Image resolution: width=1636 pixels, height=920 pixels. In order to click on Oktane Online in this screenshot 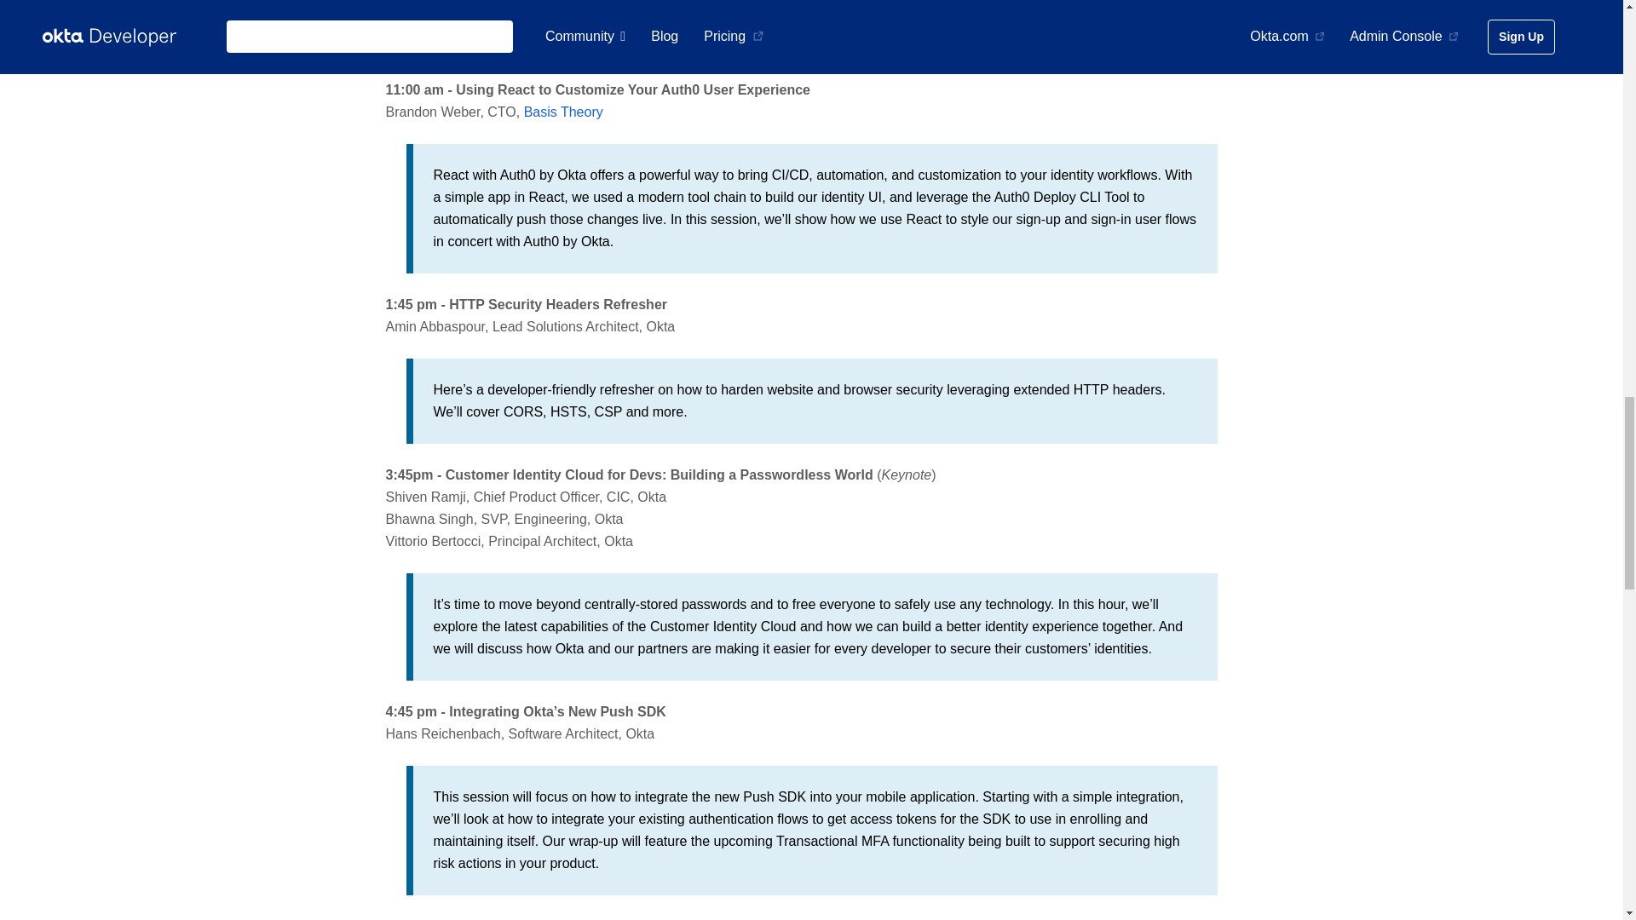, I will do `click(699, 11)`.